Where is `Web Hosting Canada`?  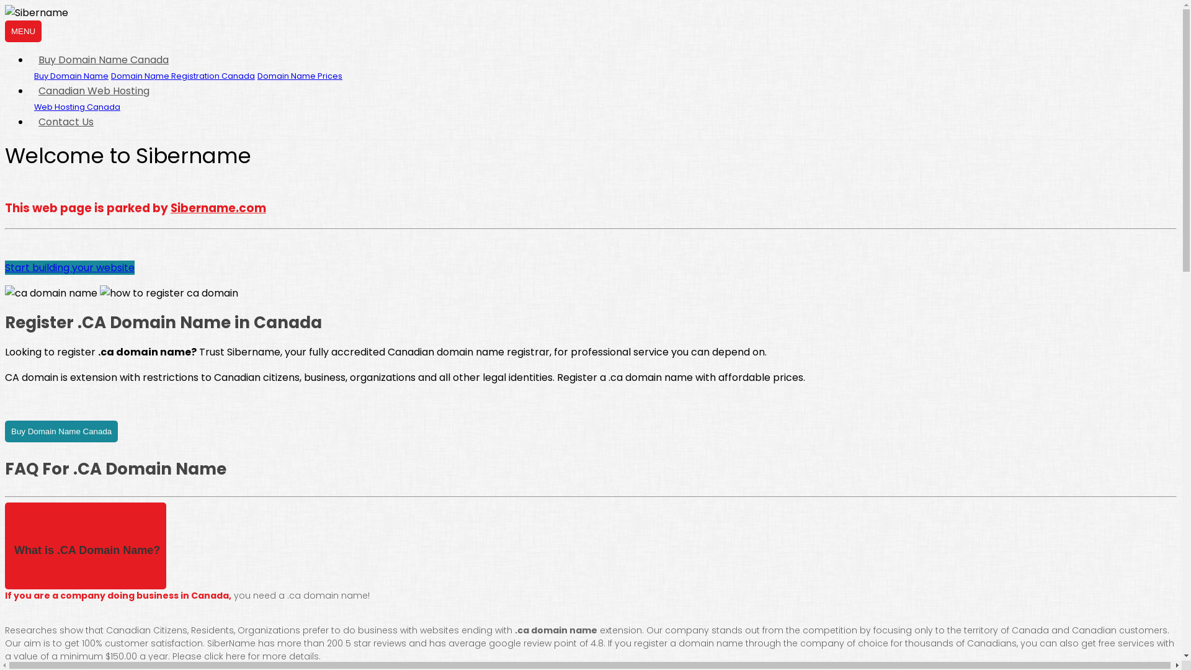
Web Hosting Canada is located at coordinates (77, 107).